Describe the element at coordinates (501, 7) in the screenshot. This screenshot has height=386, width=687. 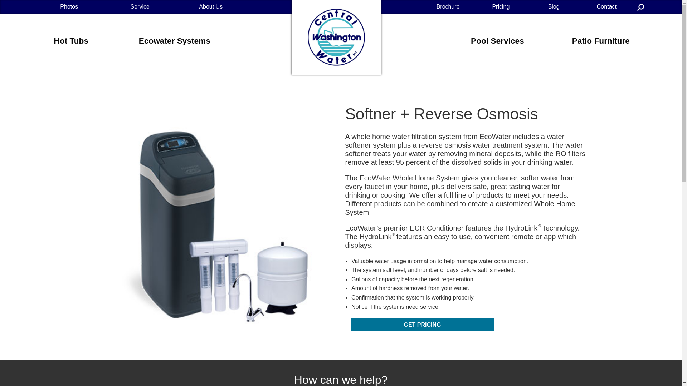
I see `Pricing` at that location.